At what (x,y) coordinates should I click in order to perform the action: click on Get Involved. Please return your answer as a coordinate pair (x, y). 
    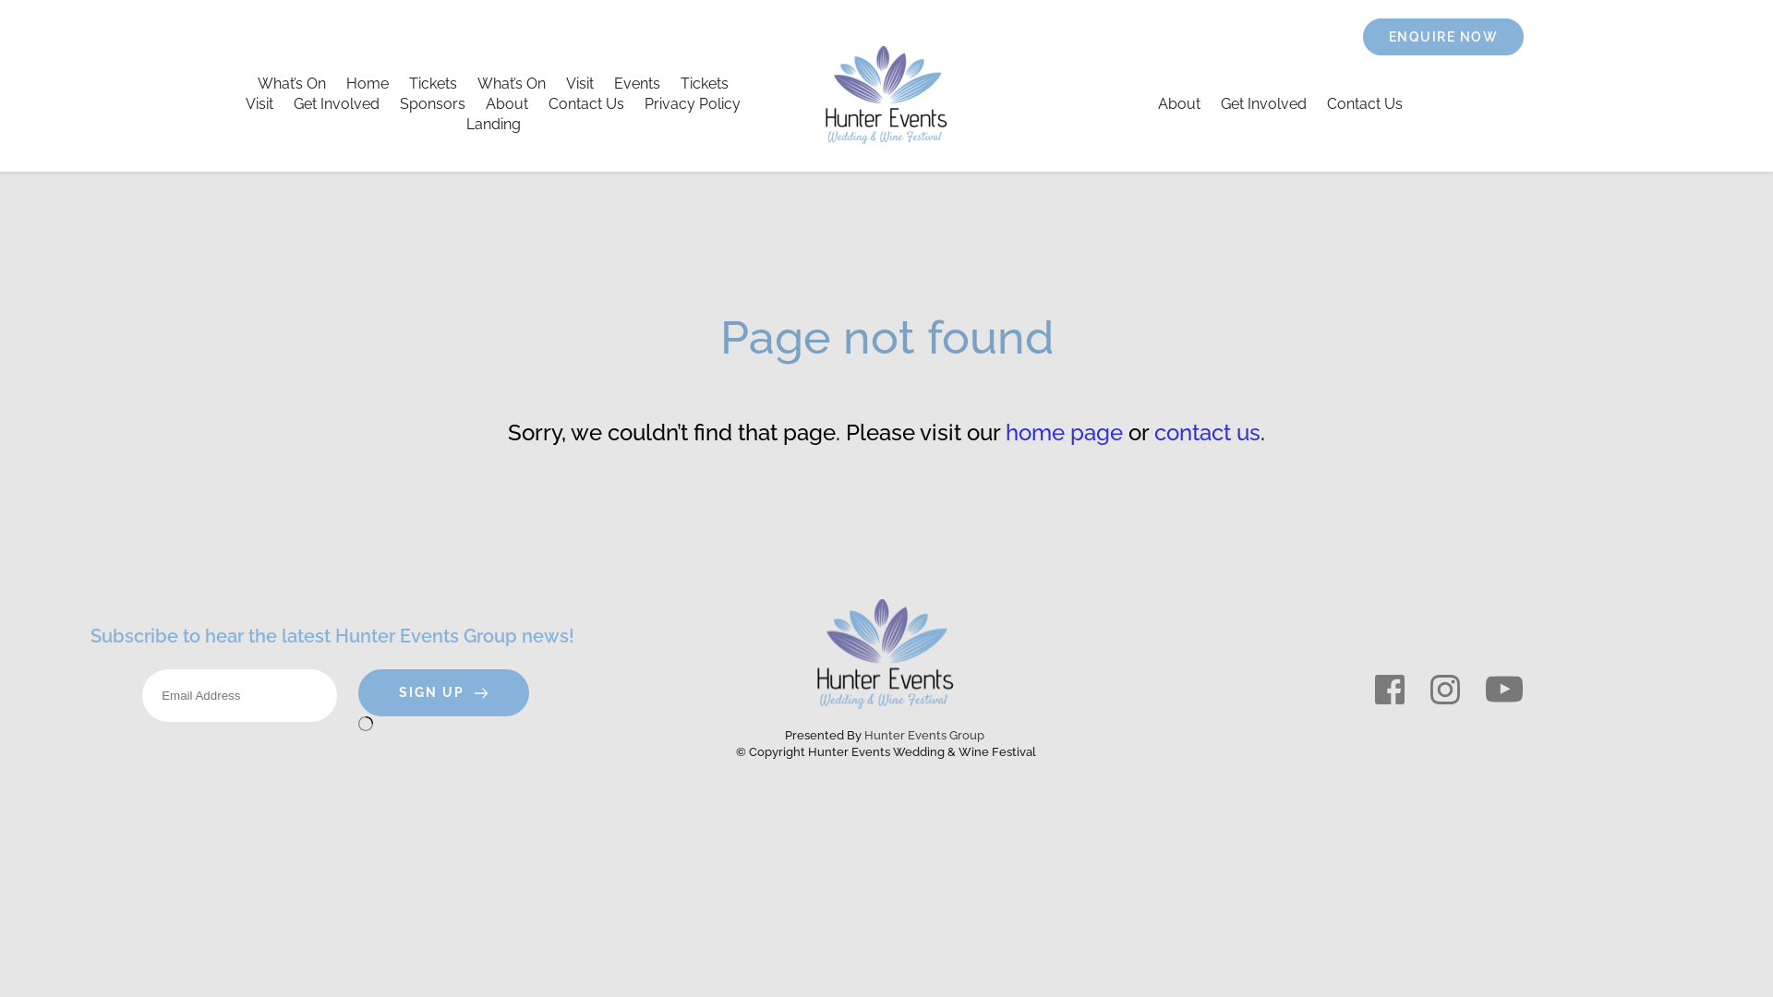
    Looking at the image, I should click on (1263, 104).